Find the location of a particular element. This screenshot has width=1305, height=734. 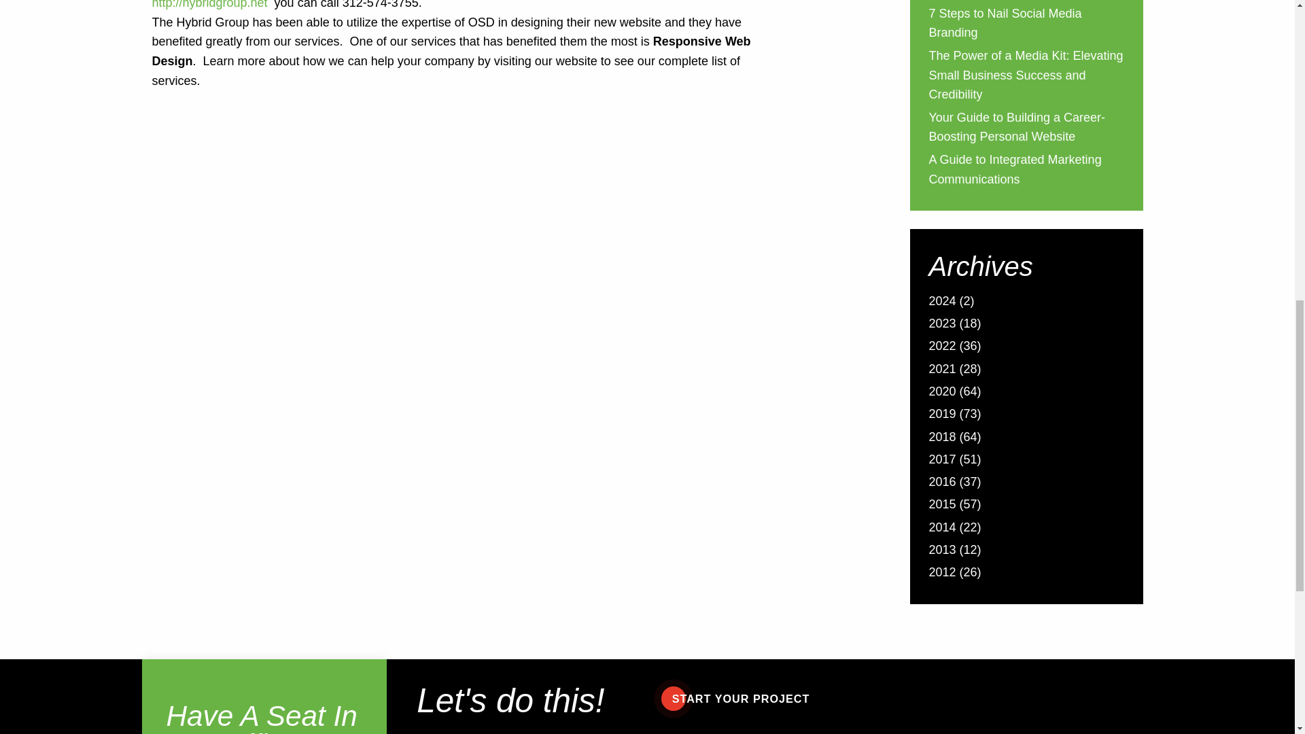

A Guide to Integrated Marketing Communications is located at coordinates (1014, 170).